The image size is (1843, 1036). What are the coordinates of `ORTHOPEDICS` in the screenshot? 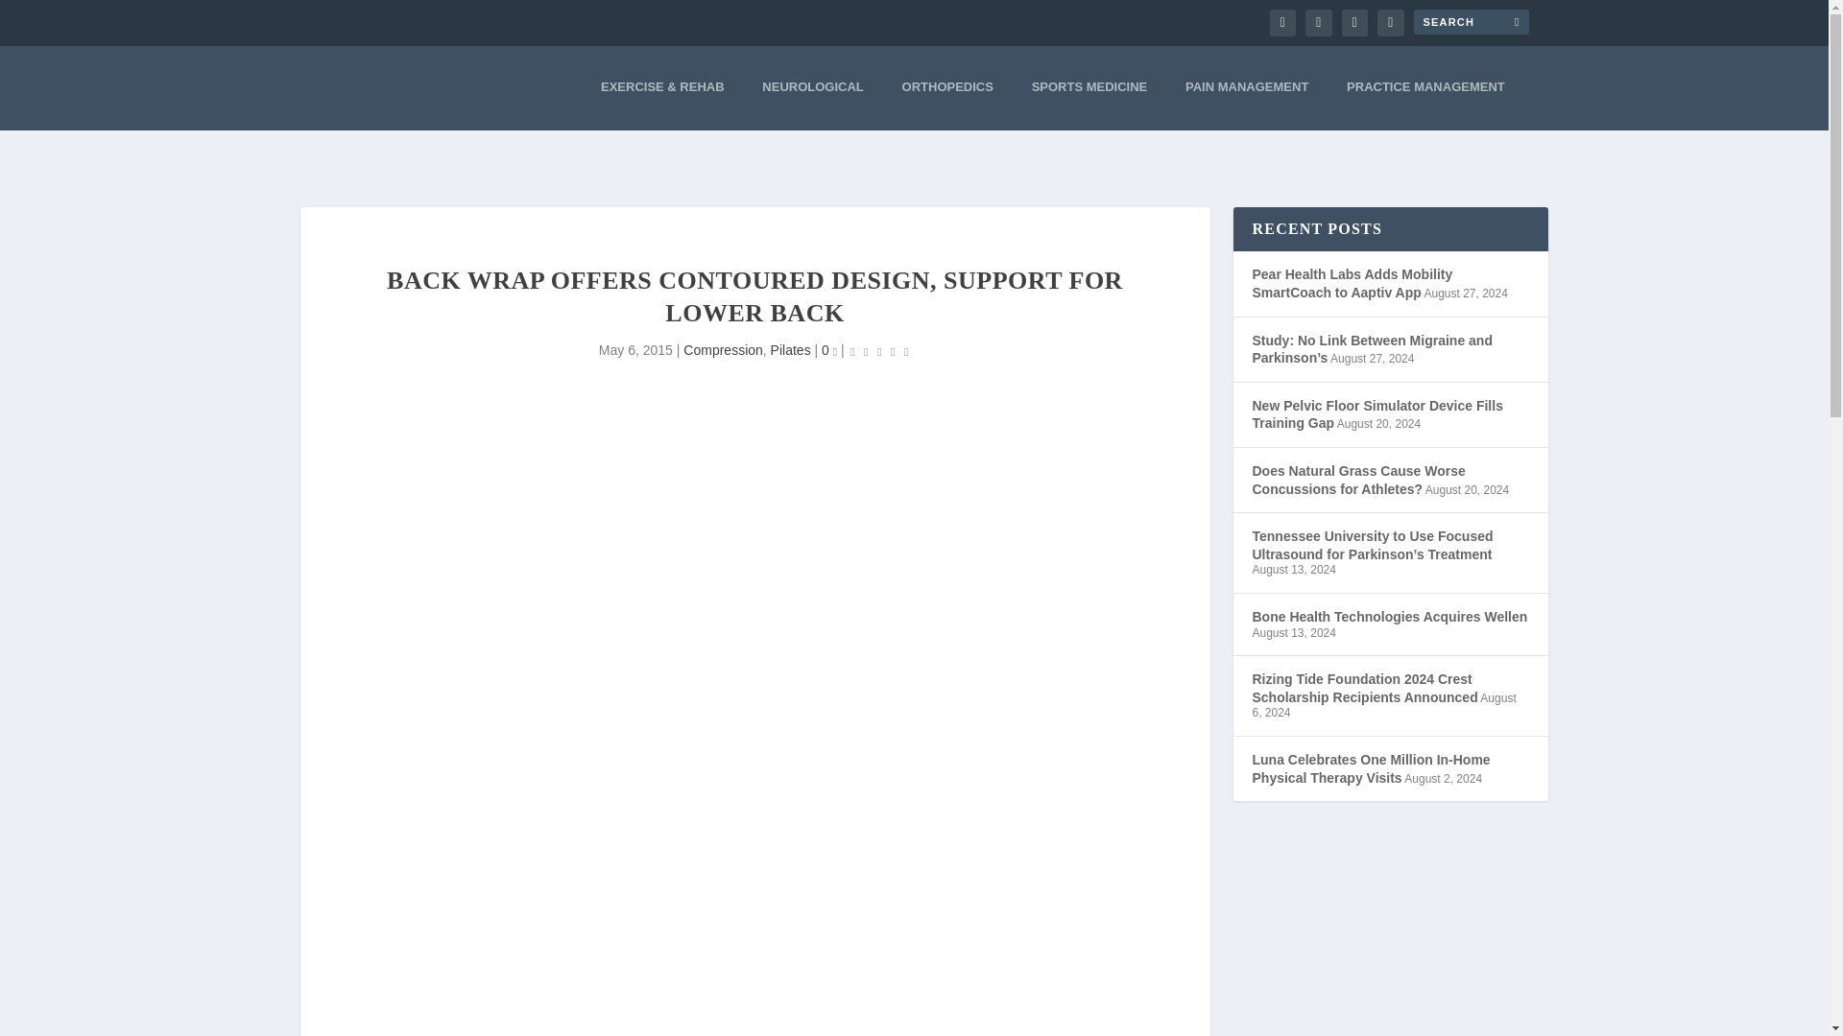 It's located at (952, 106).